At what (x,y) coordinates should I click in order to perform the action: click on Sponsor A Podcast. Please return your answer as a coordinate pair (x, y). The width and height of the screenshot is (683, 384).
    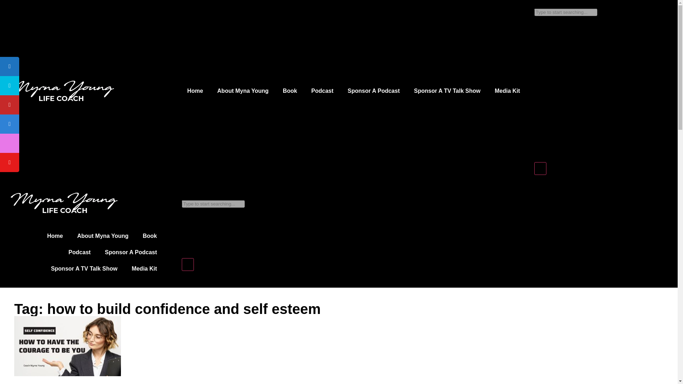
    Looking at the image, I should click on (131, 252).